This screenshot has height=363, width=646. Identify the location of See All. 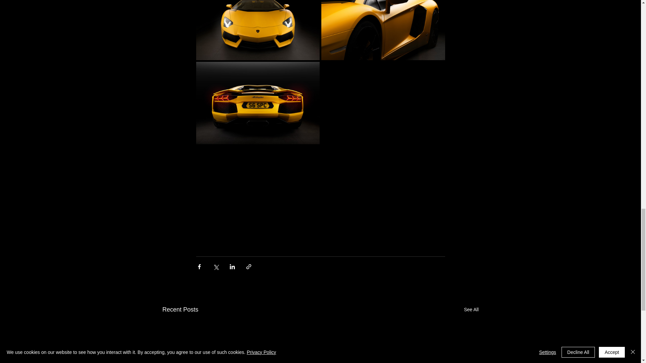
(471, 310).